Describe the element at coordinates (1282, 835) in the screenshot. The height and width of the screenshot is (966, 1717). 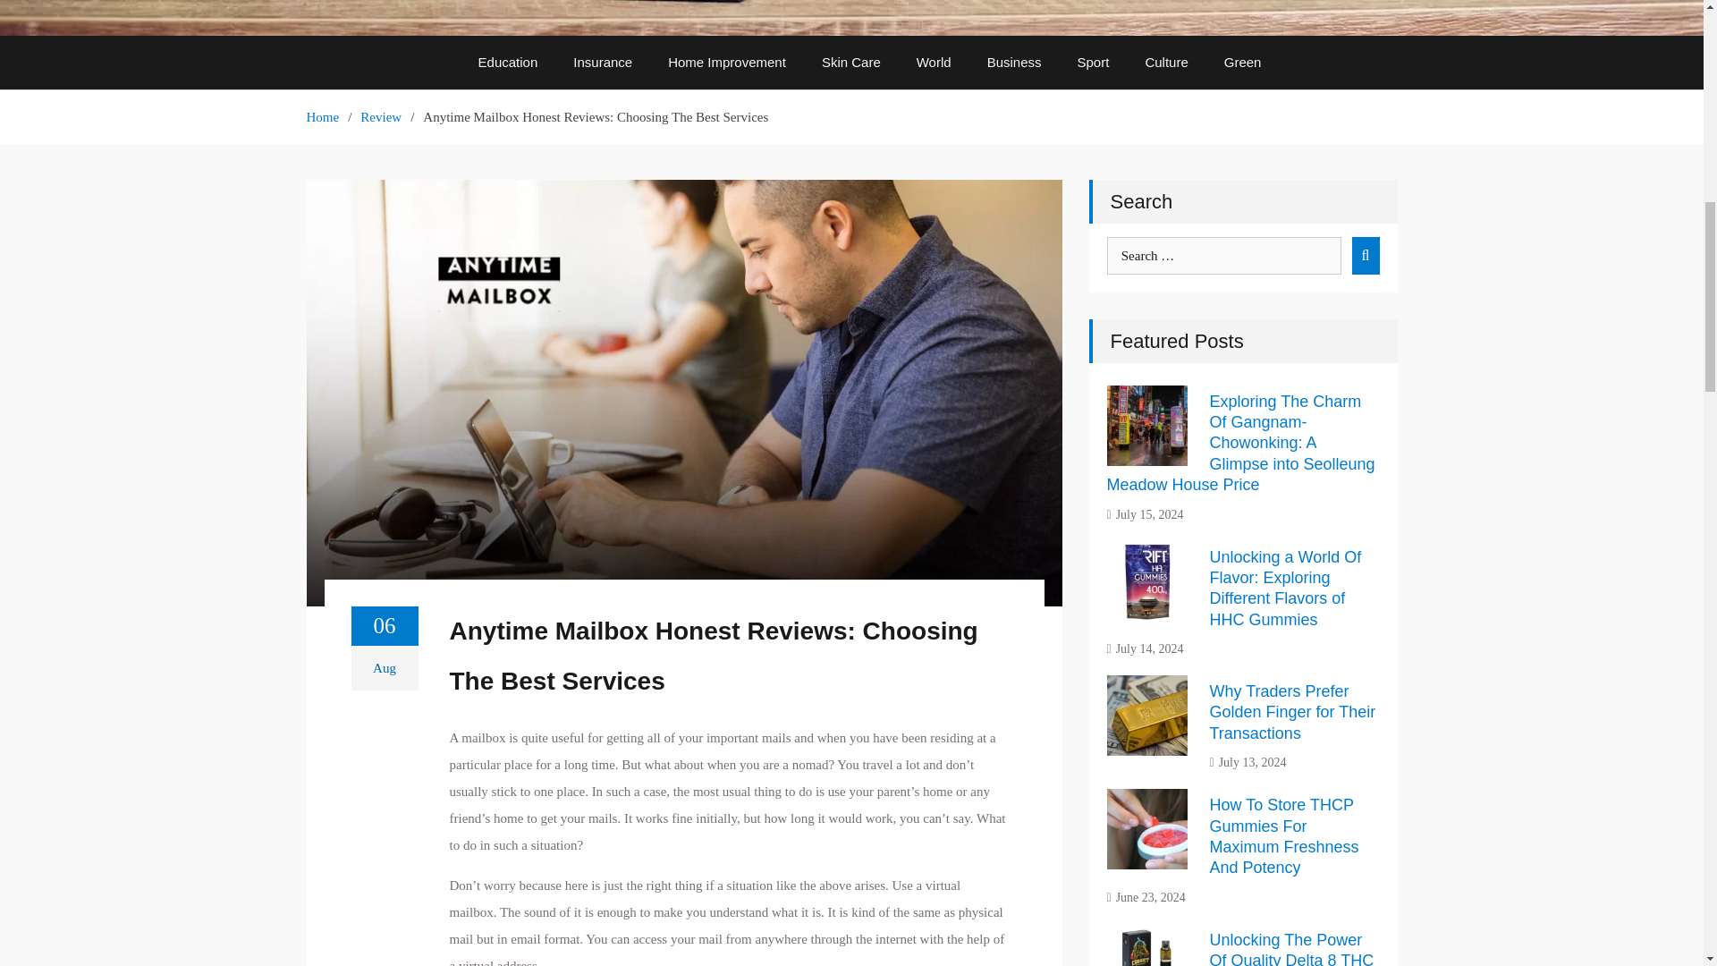
I see `How To Store THCP Gummies For Maximum Freshness And Potency` at that location.